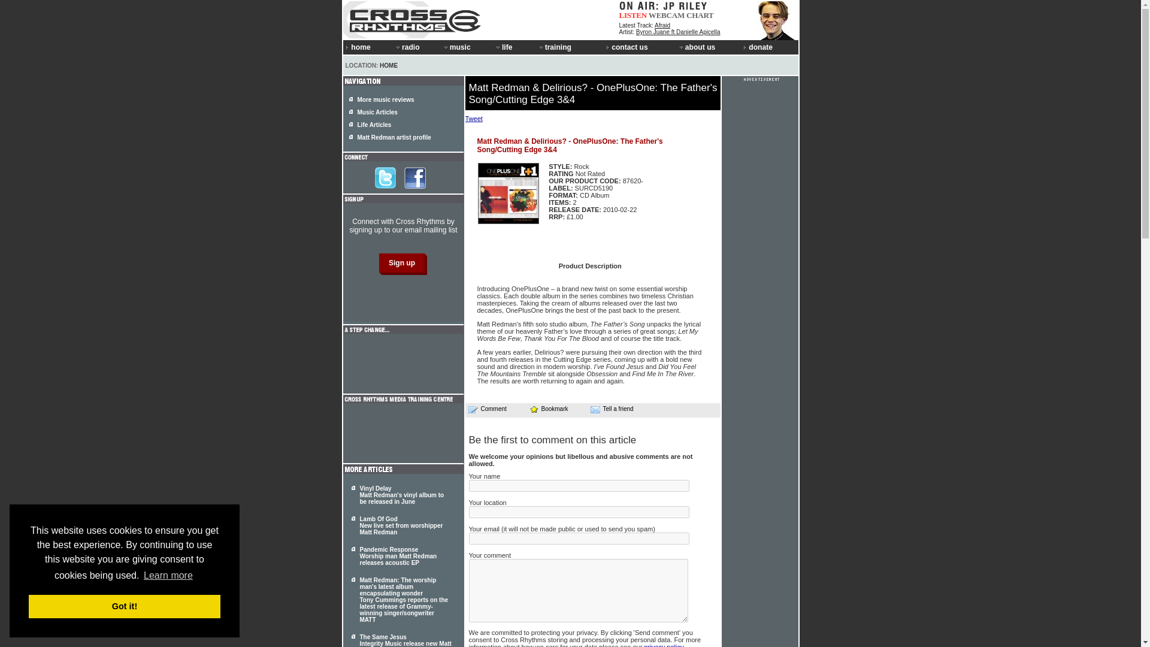 The image size is (1150, 647). Describe the element at coordinates (641, 47) in the screenshot. I see `contact us` at that location.